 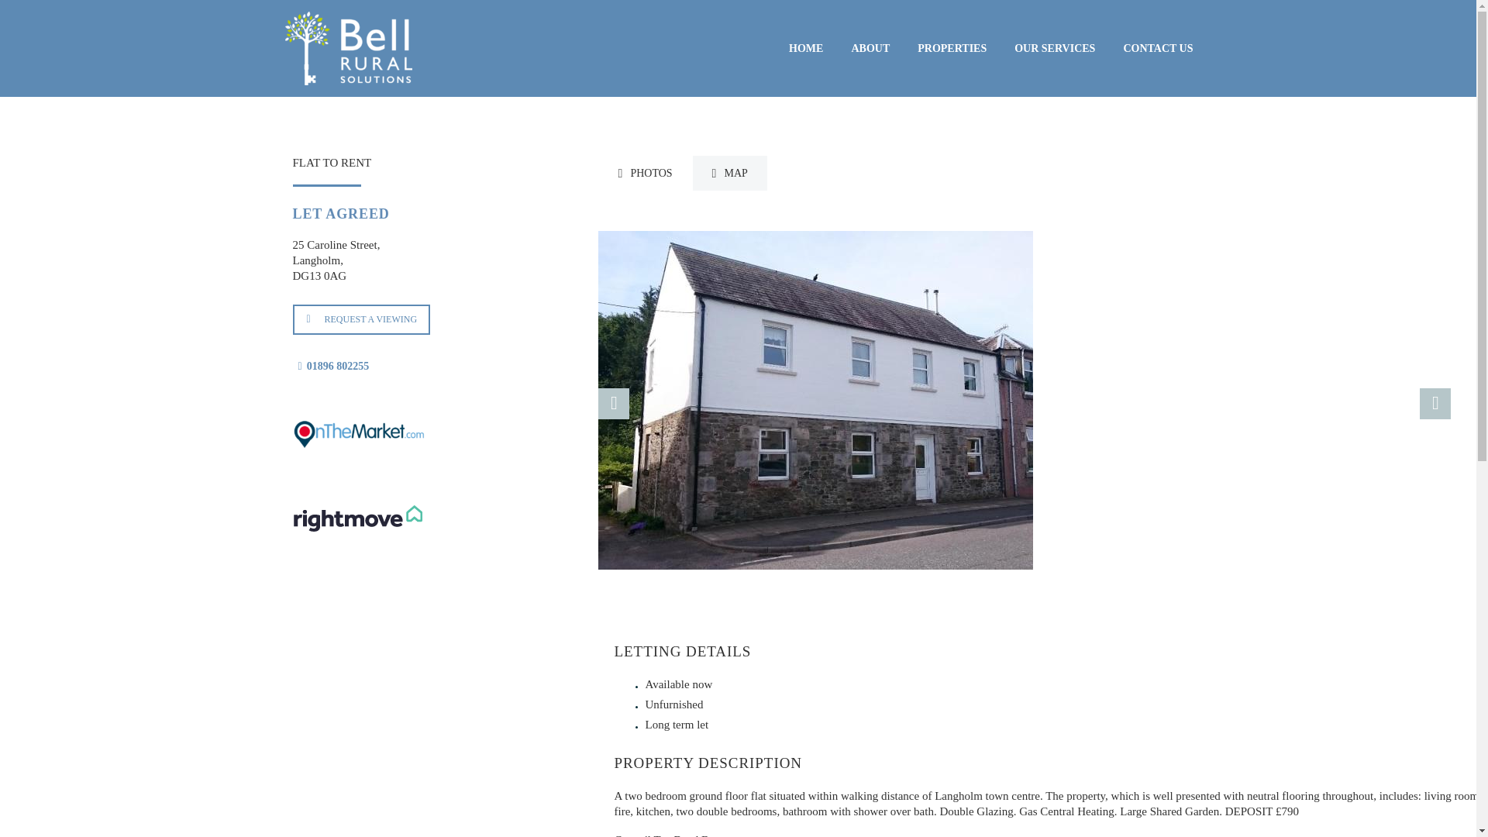 I want to click on PHOTOS, so click(x=645, y=173).